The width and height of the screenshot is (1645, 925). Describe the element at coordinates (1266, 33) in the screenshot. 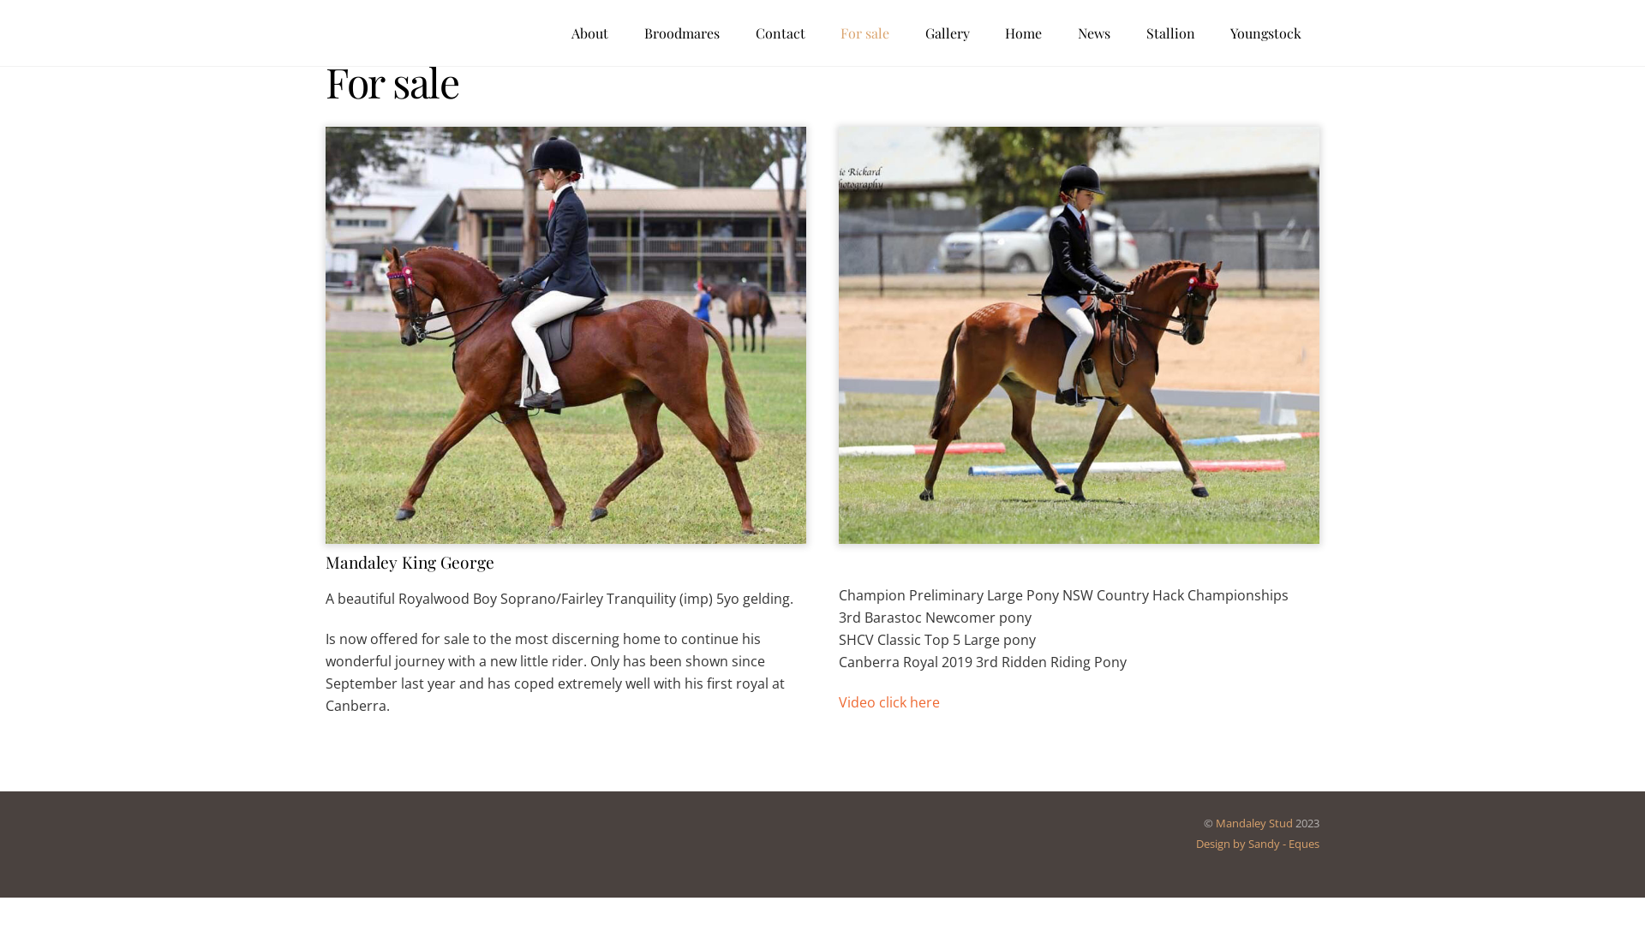

I see `Youngstock` at that location.